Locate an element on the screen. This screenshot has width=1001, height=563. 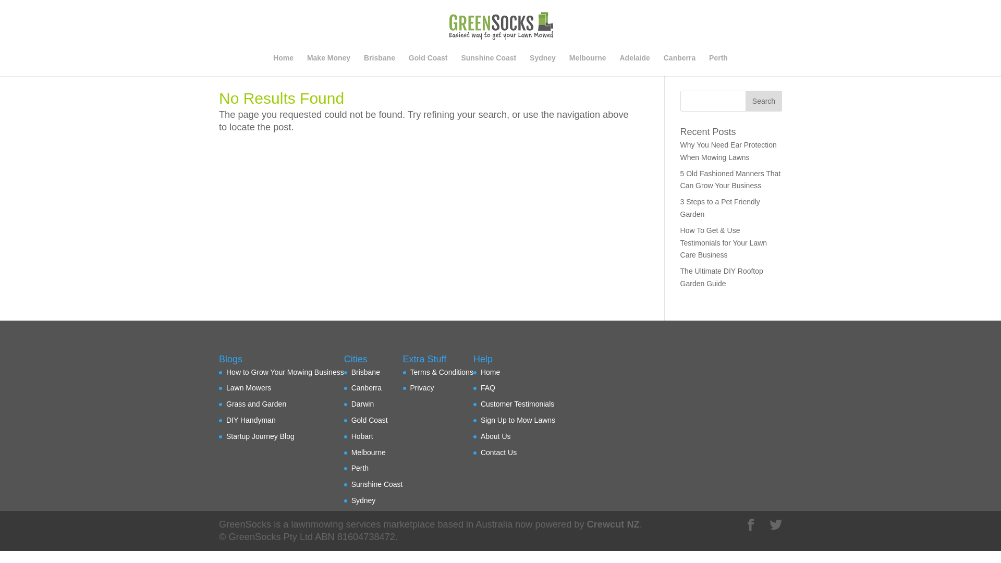
Perth is located at coordinates (718, 65).